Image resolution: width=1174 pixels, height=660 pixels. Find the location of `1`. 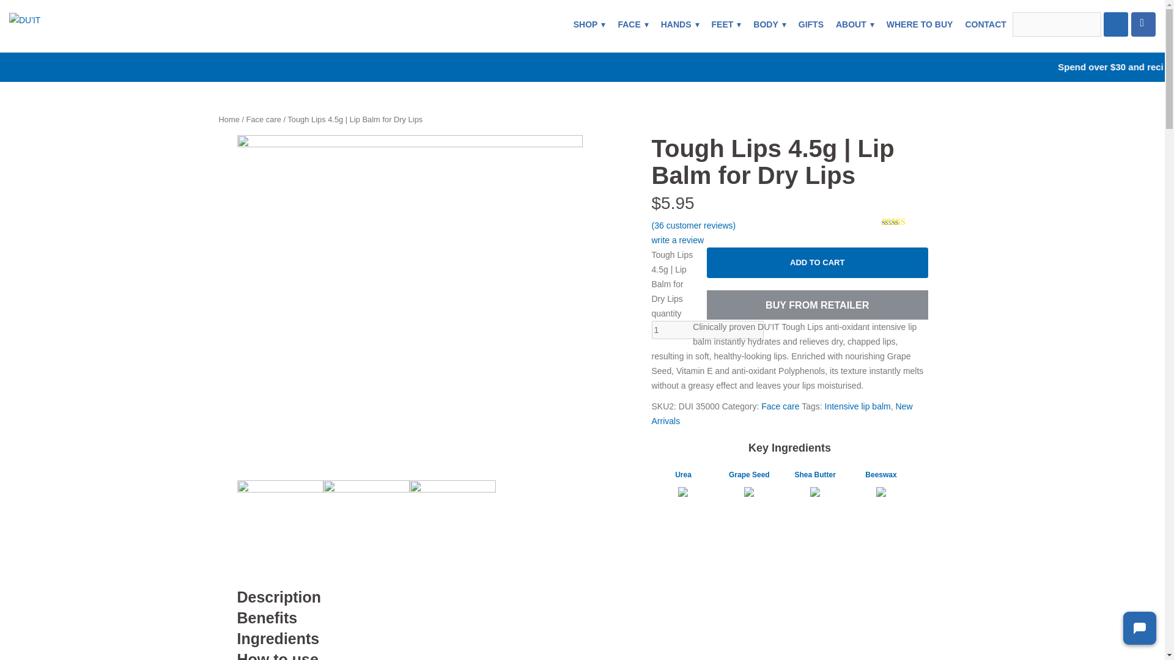

1 is located at coordinates (707, 330).